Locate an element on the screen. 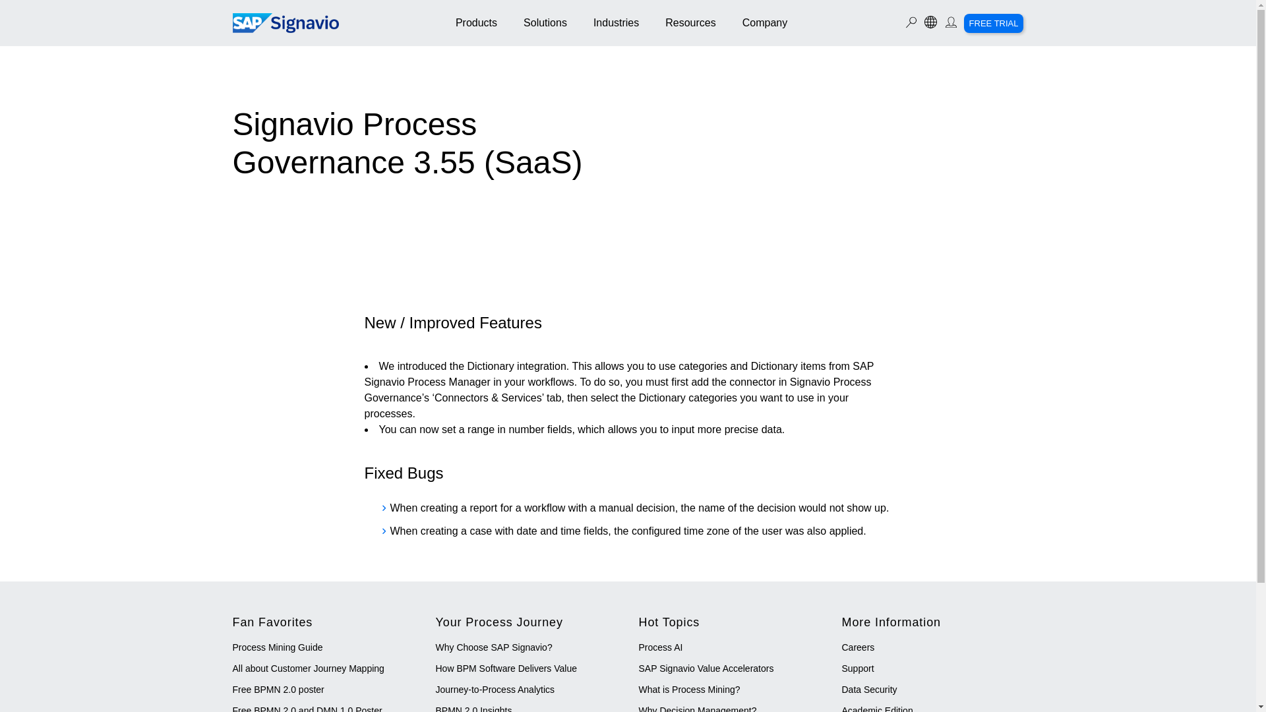  Products is located at coordinates (476, 23).